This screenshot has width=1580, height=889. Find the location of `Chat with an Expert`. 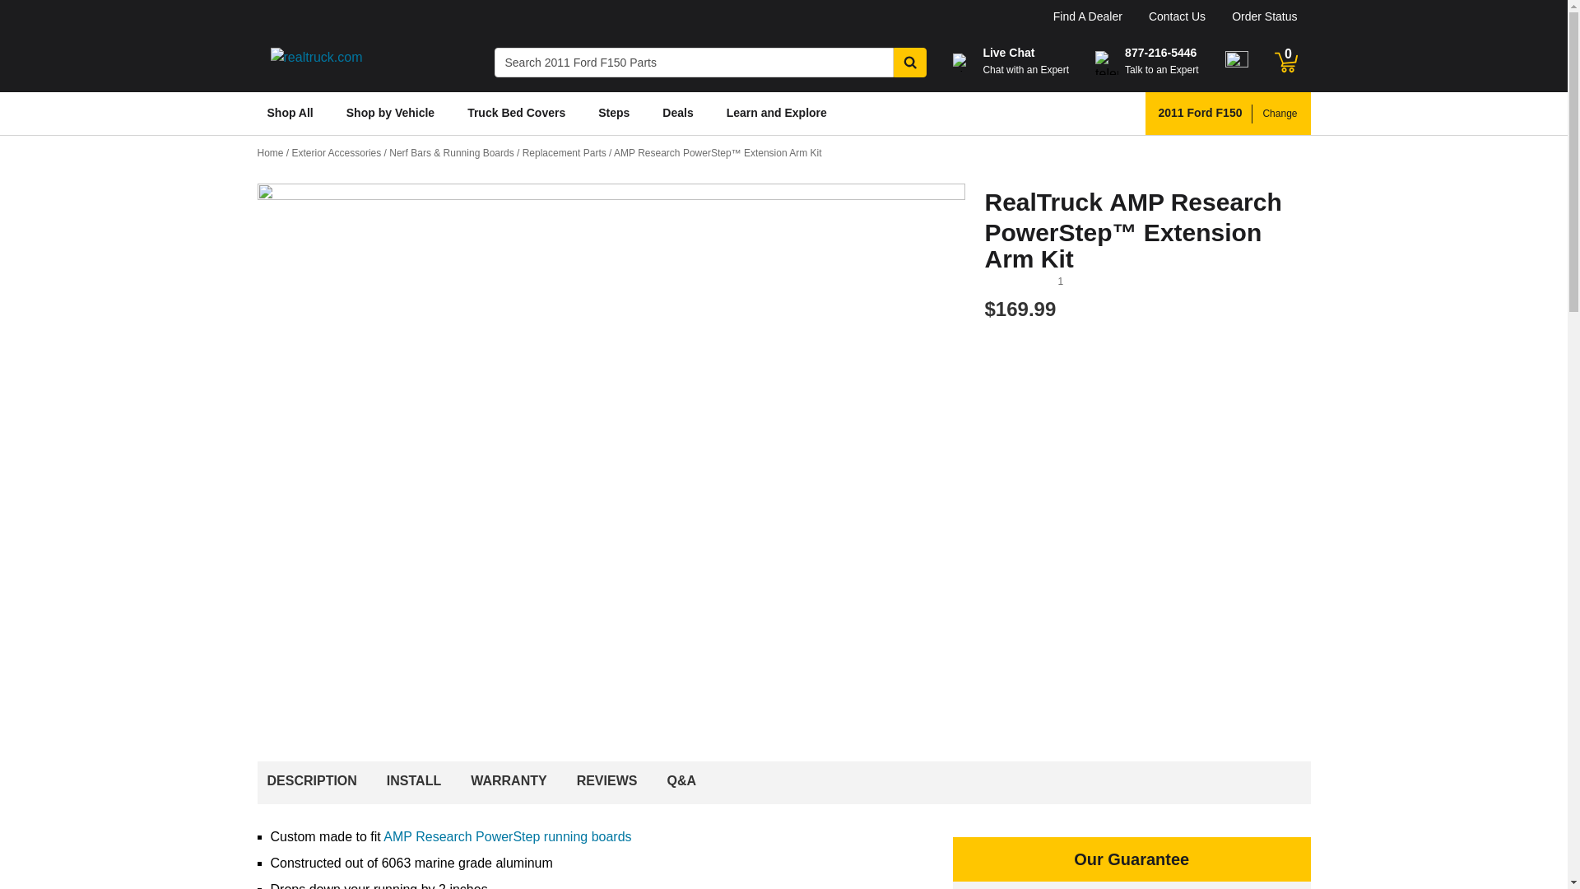

Chat with an Expert is located at coordinates (1025, 69).